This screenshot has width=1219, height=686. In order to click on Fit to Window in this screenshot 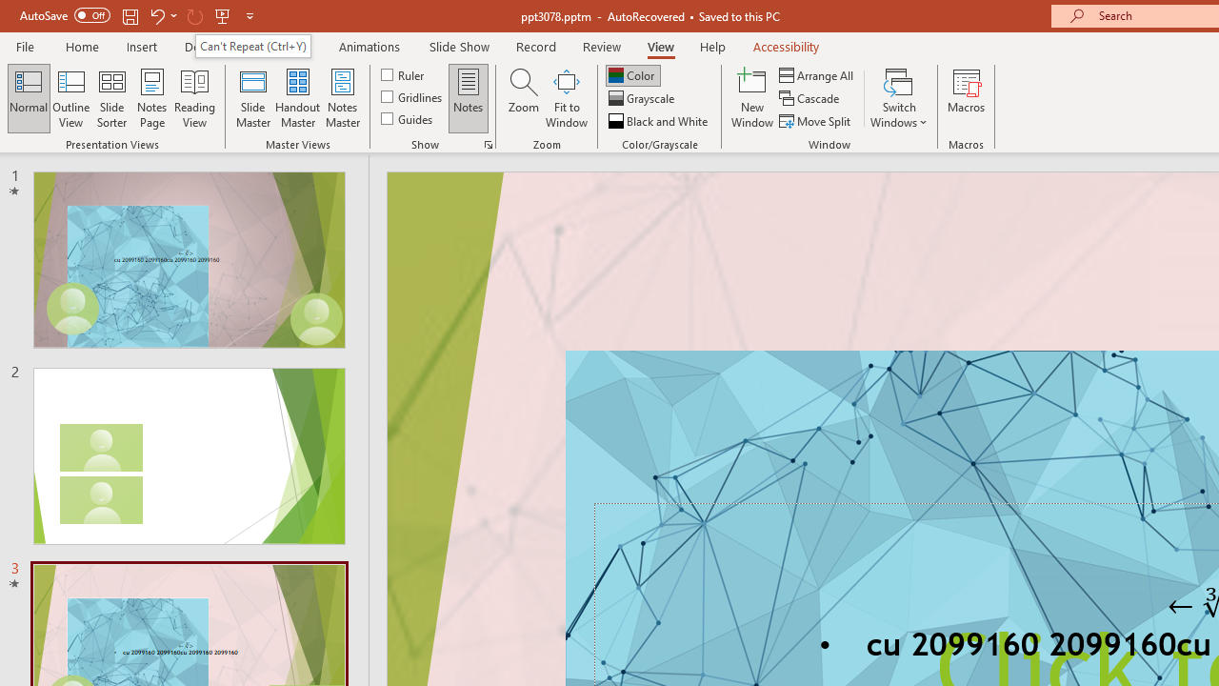, I will do `click(566, 97)`.